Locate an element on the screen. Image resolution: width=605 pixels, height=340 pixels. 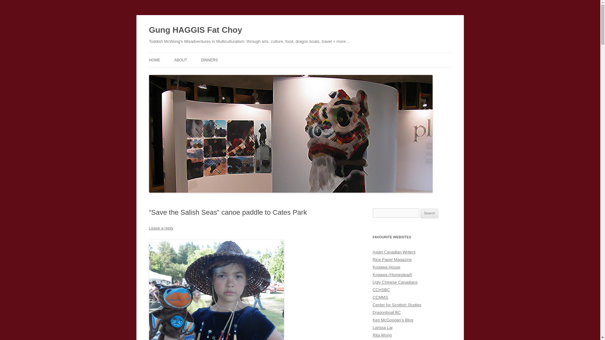
Larissa Lai is located at coordinates (382, 327).